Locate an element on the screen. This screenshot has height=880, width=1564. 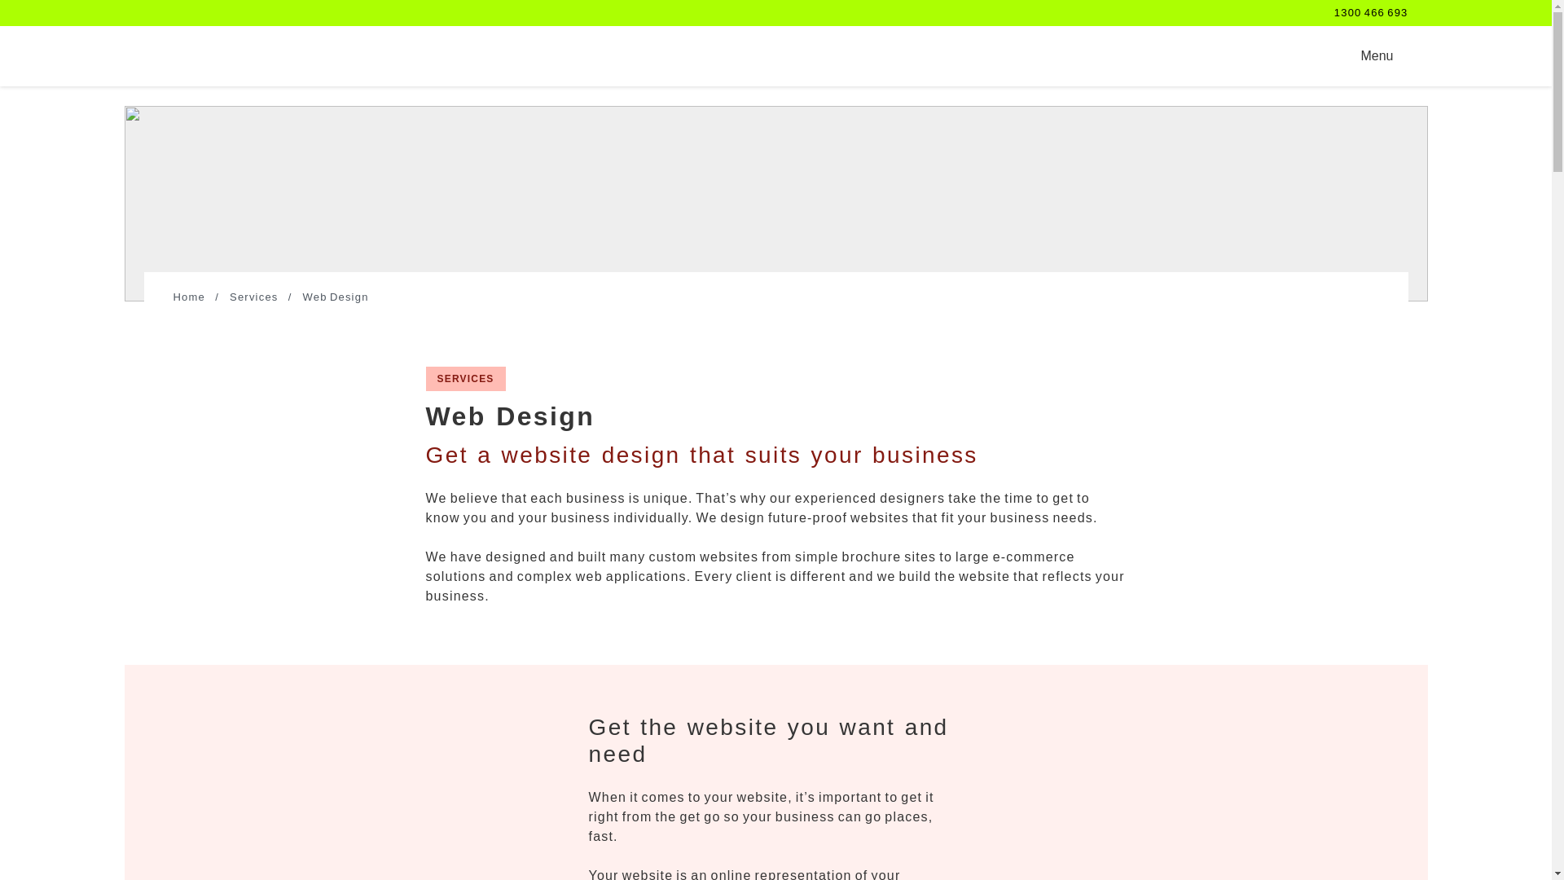
Web Design is located at coordinates (336, 297).